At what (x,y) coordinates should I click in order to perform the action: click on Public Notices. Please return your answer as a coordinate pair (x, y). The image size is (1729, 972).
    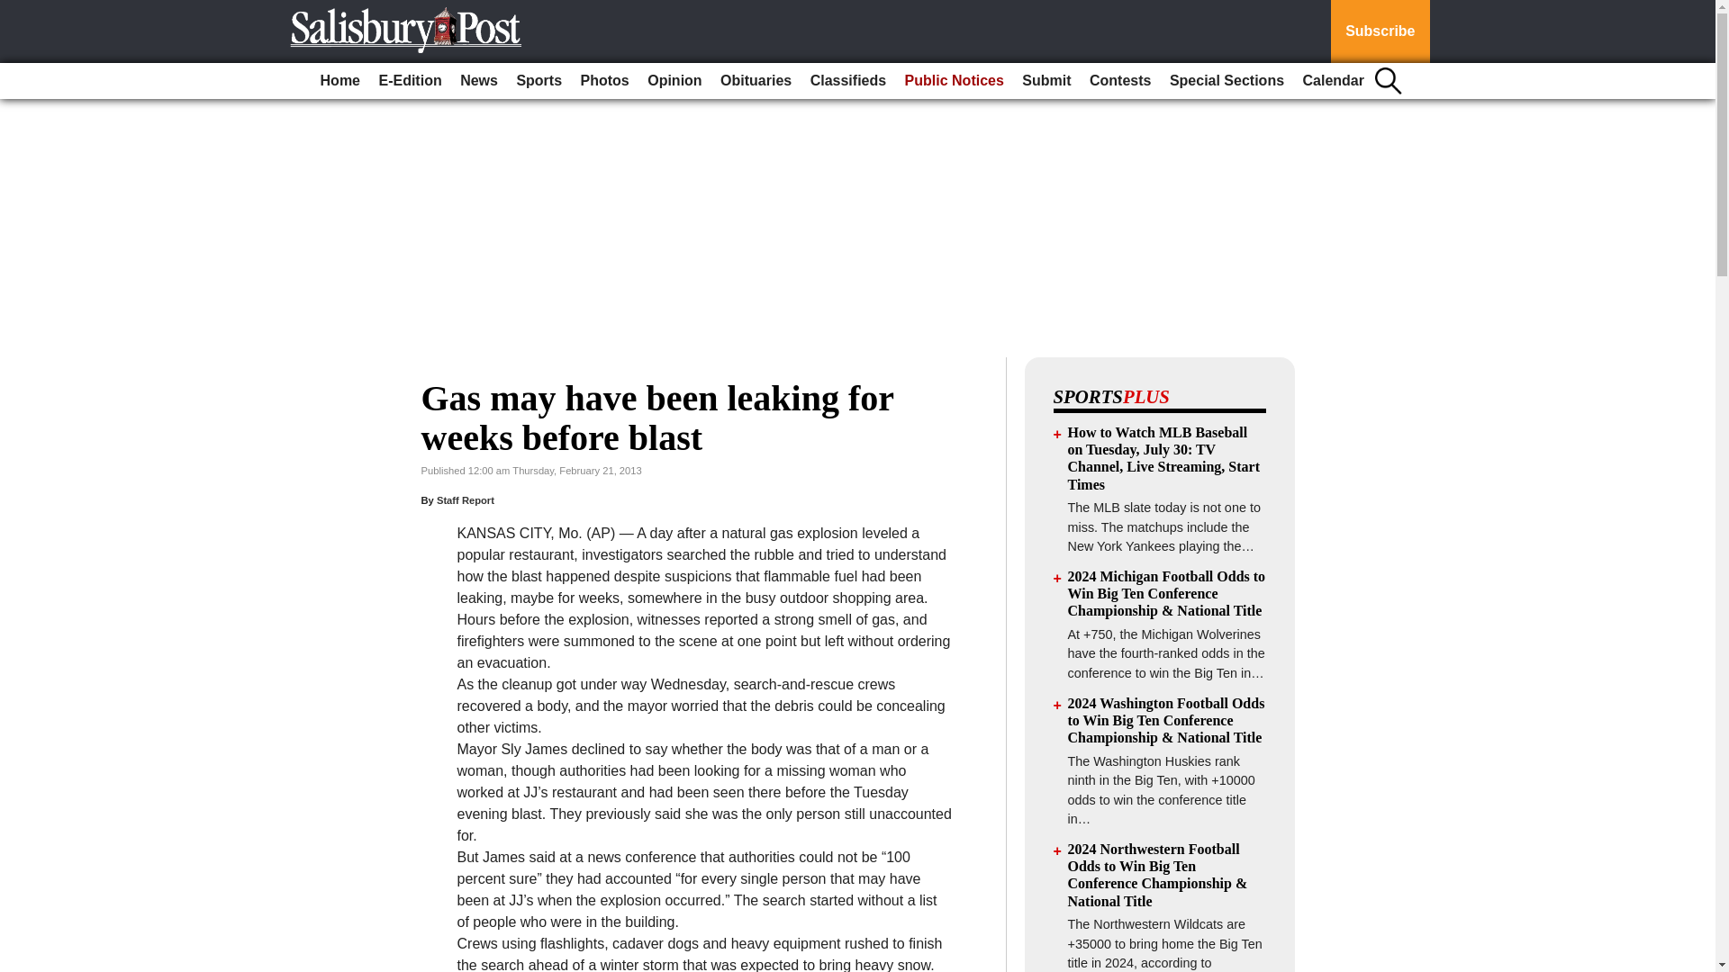
    Looking at the image, I should click on (955, 81).